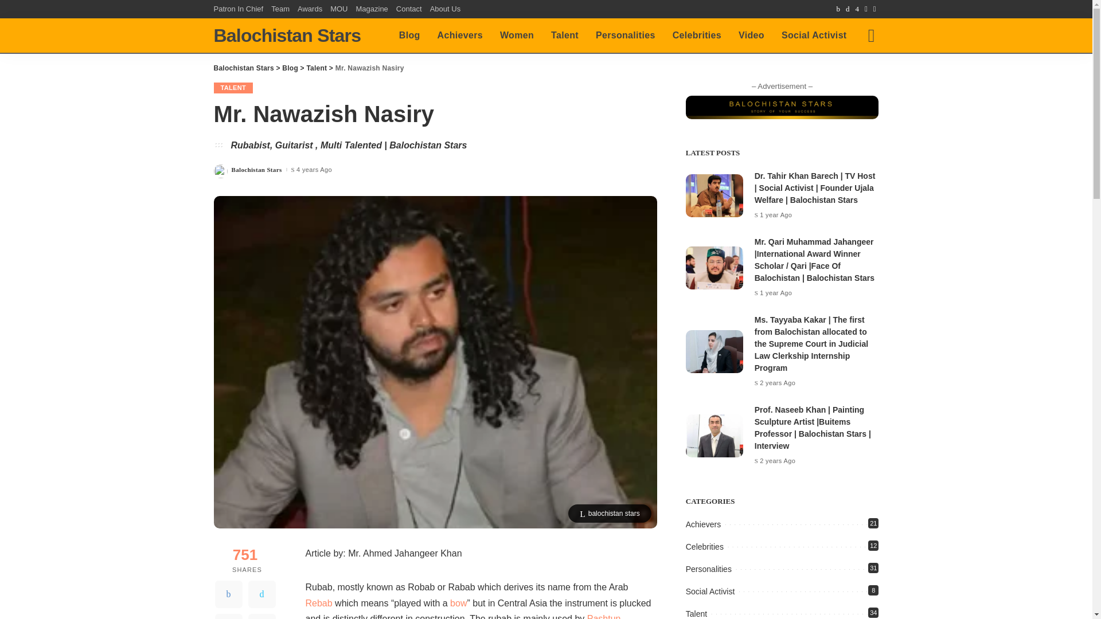 The height and width of the screenshot is (619, 1101). Describe the element at coordinates (317, 68) in the screenshot. I see `Go to the Talent Category archives.` at that location.